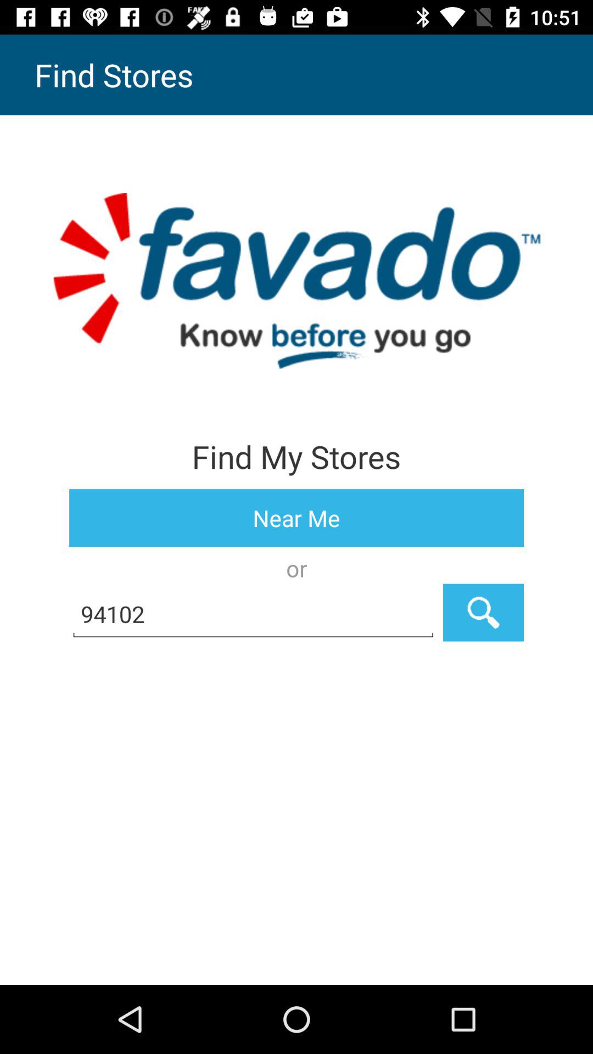 The image size is (593, 1054). I want to click on turn on item to the right of the 94102 icon, so click(483, 613).